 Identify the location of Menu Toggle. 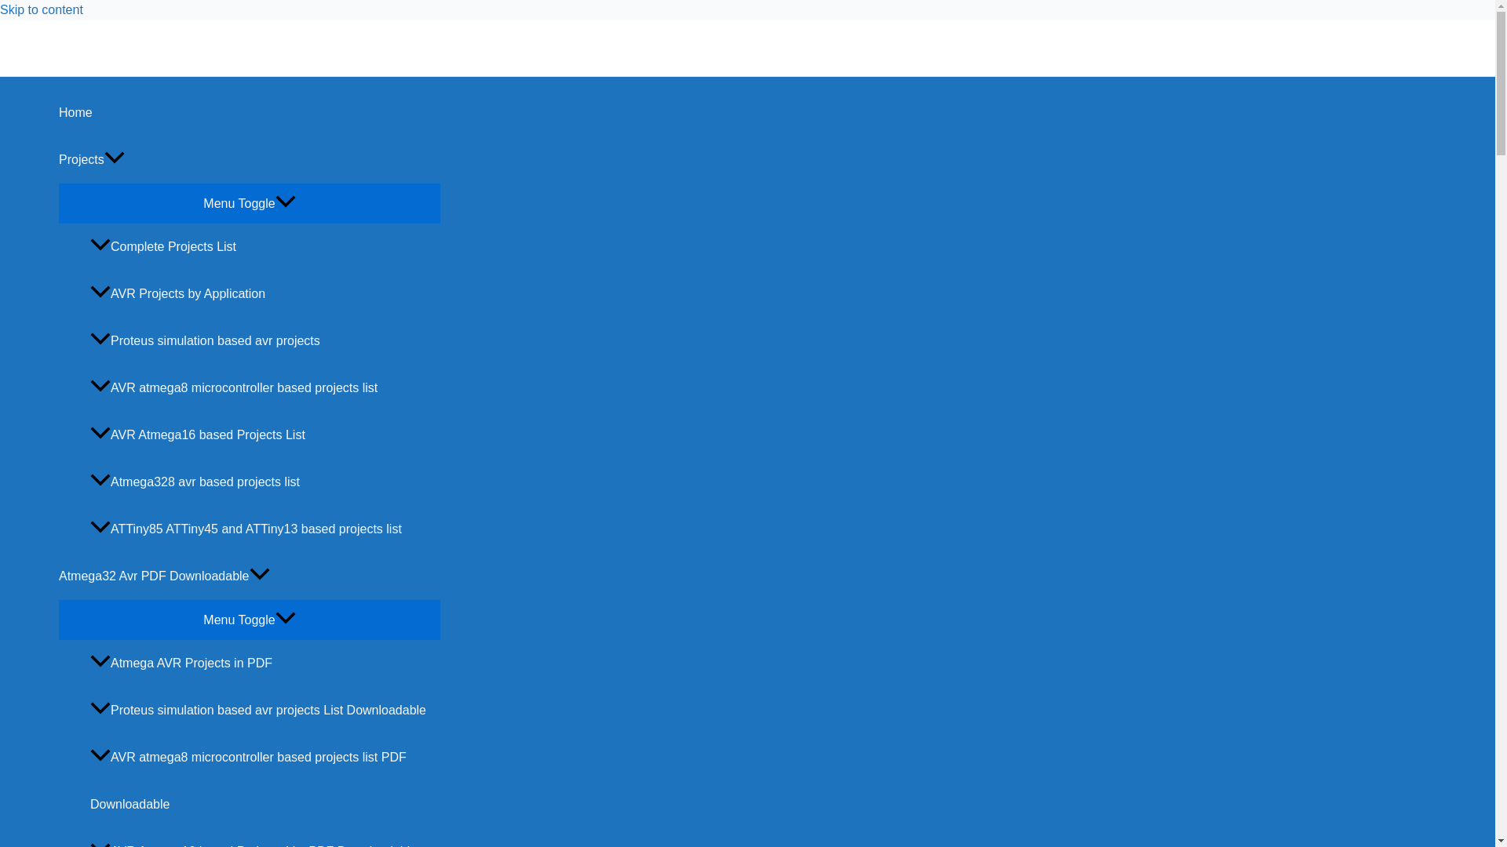
(249, 619).